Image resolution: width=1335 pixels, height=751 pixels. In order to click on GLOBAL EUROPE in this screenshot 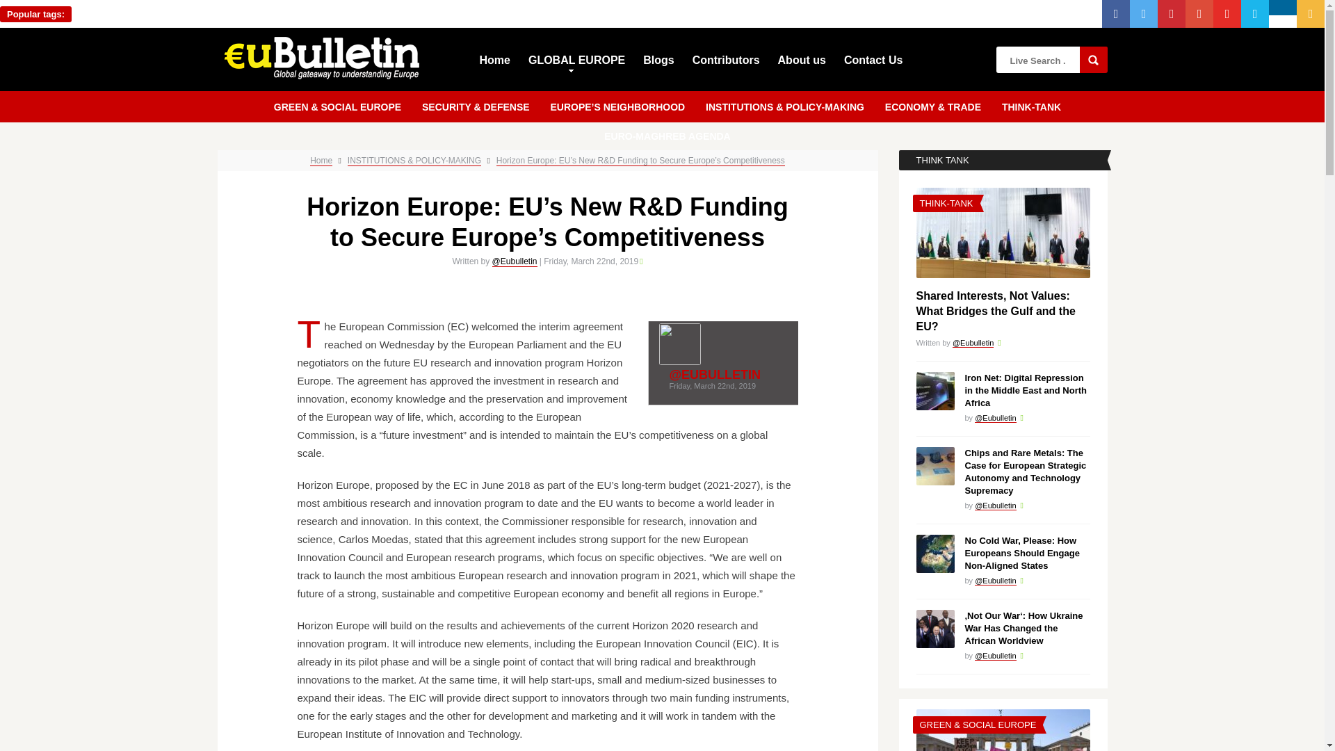, I will do `click(576, 58)`.